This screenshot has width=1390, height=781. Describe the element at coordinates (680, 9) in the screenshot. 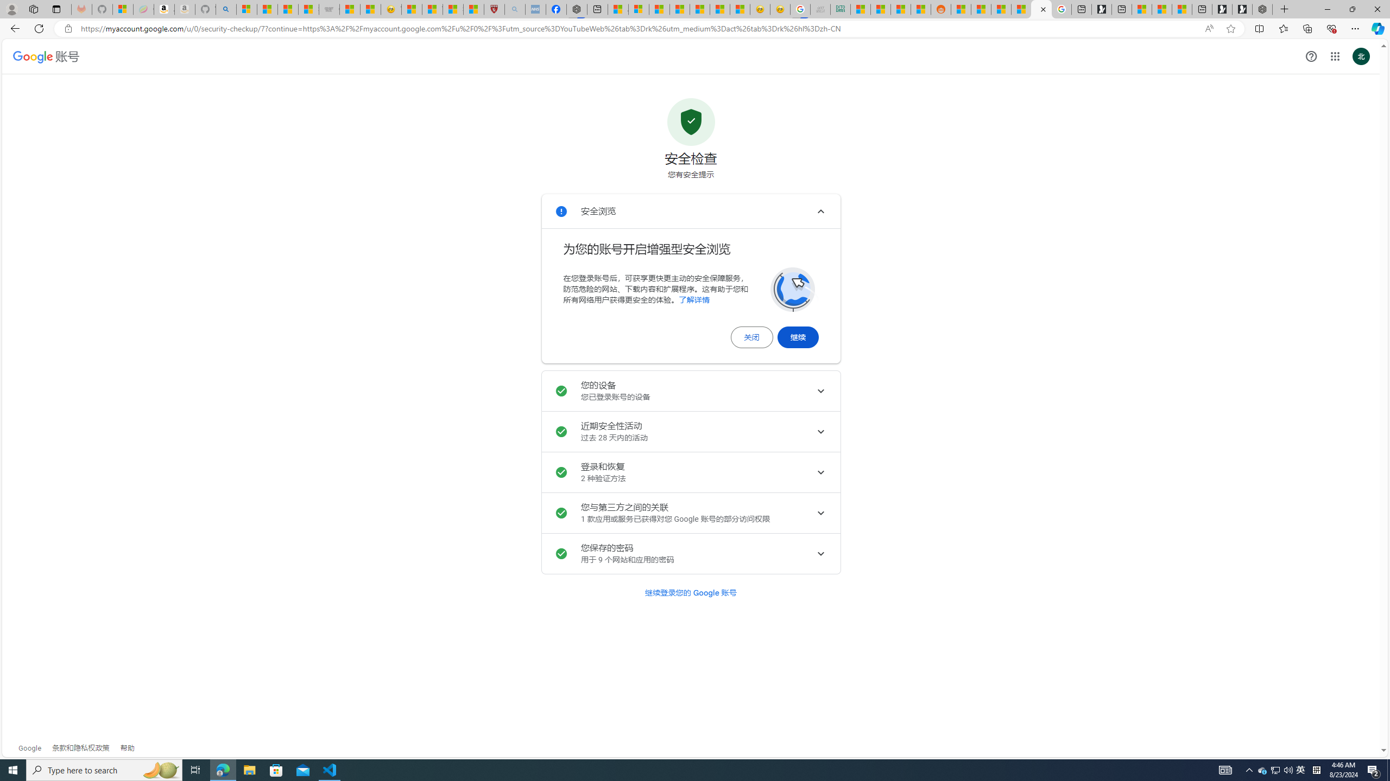

I see `14 Common Myths Debunked By Scientific Facts` at that location.